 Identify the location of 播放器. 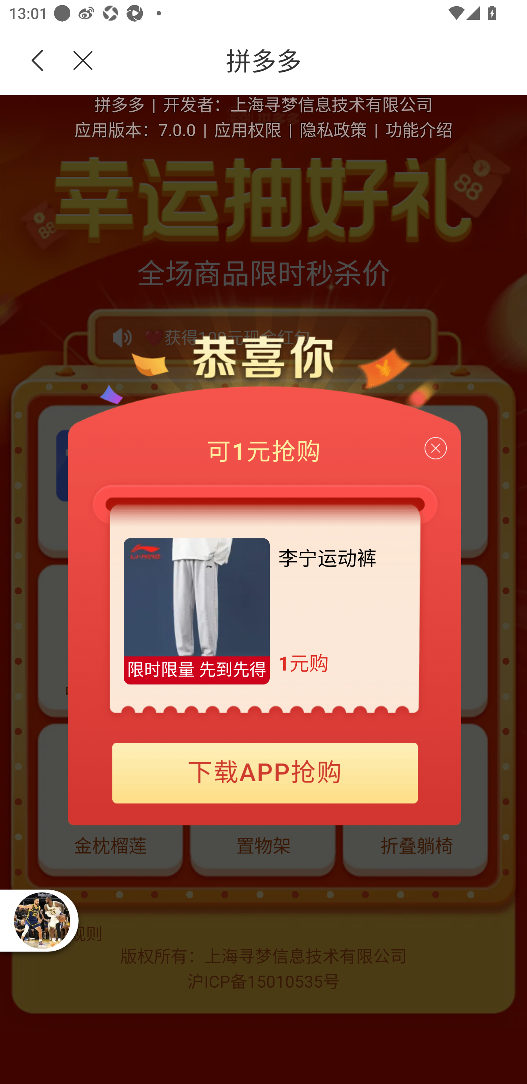
(42, 920).